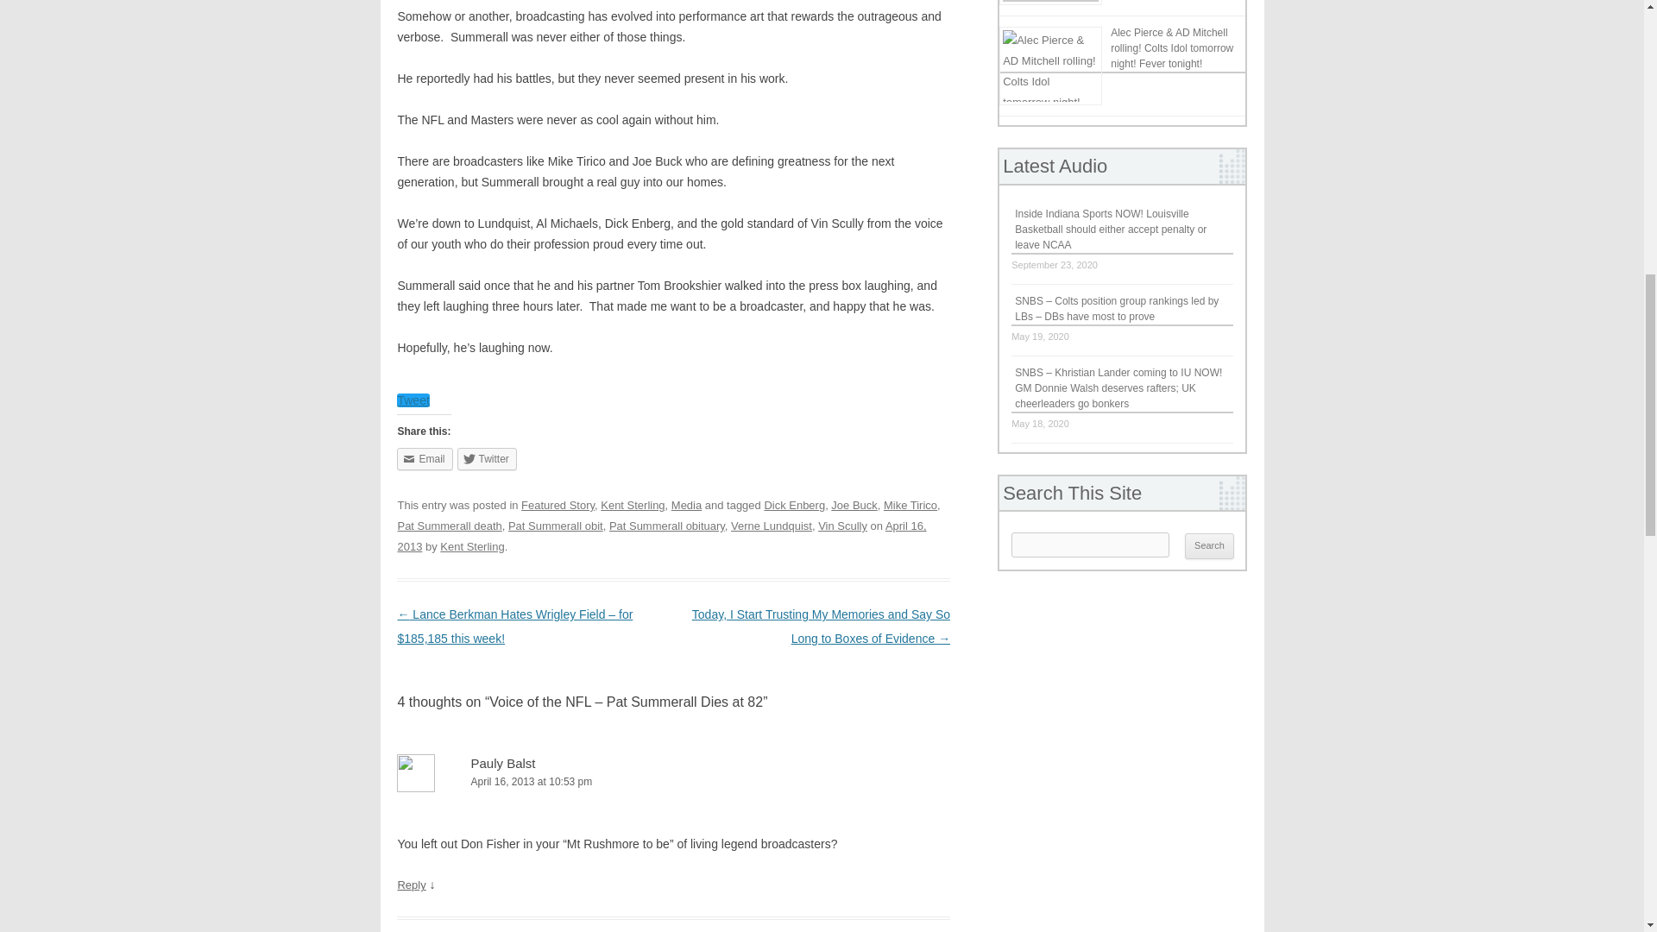 This screenshot has height=932, width=1657. I want to click on Reply, so click(411, 885).